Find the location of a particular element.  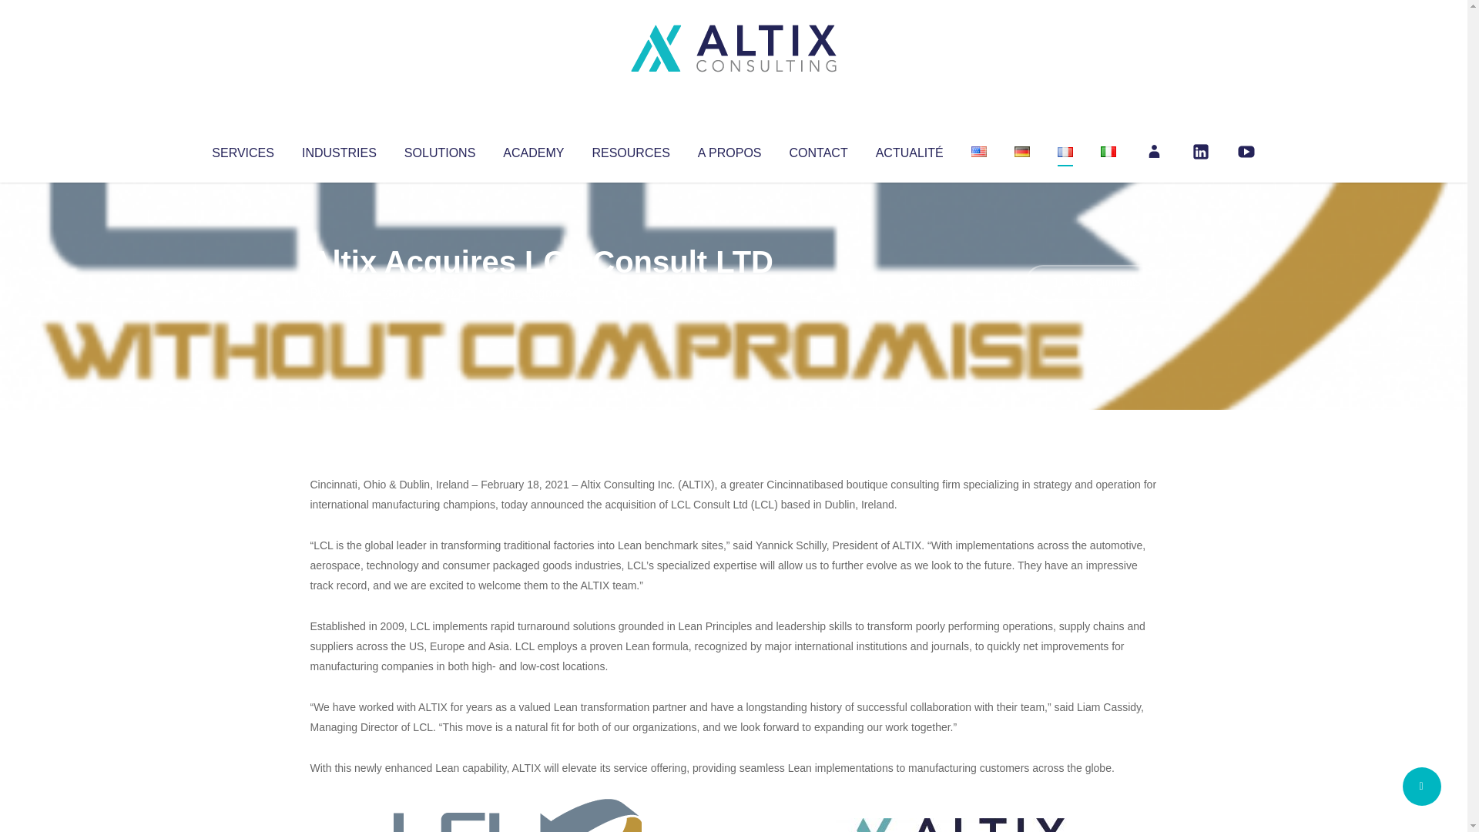

A PROPOS is located at coordinates (729, 149).